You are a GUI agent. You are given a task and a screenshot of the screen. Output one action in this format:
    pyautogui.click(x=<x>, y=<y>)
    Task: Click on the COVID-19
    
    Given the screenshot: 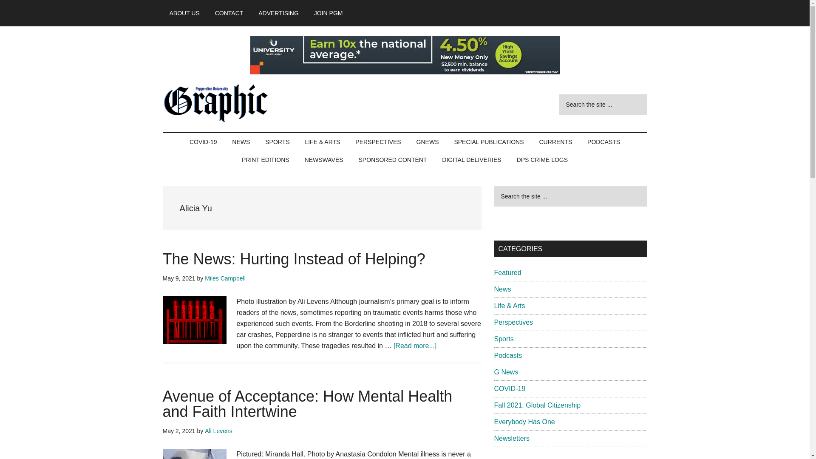 What is the action you would take?
    pyautogui.click(x=203, y=142)
    